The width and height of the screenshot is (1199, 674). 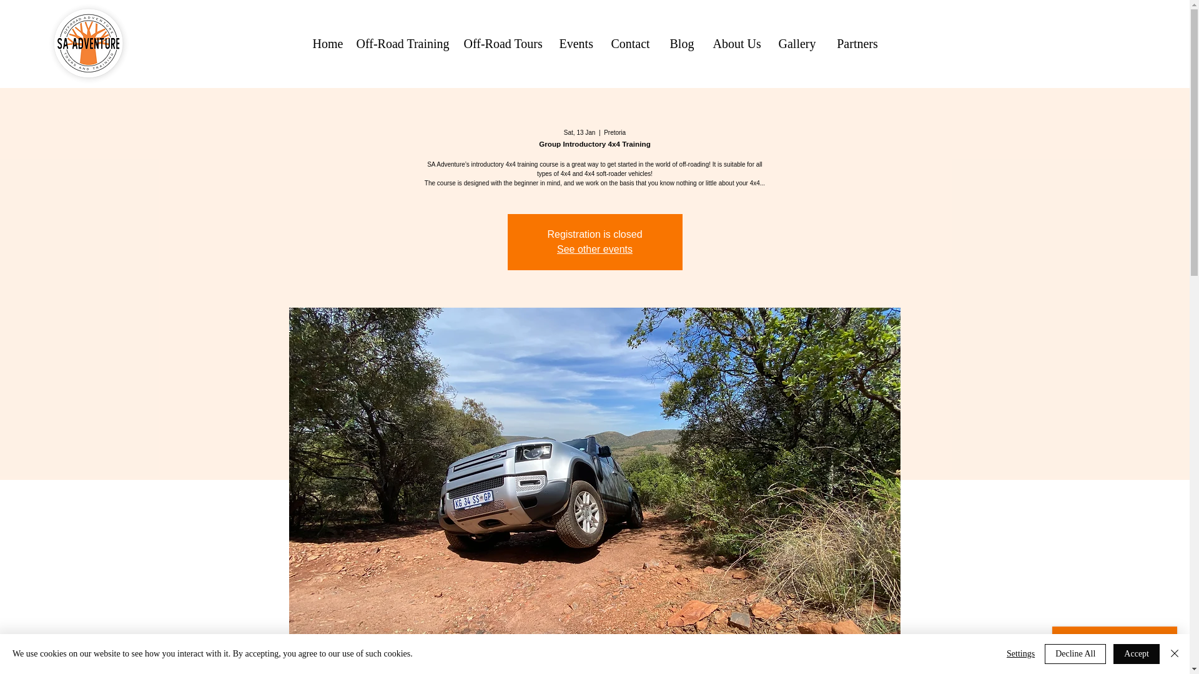 I want to click on Partners, so click(x=857, y=44).